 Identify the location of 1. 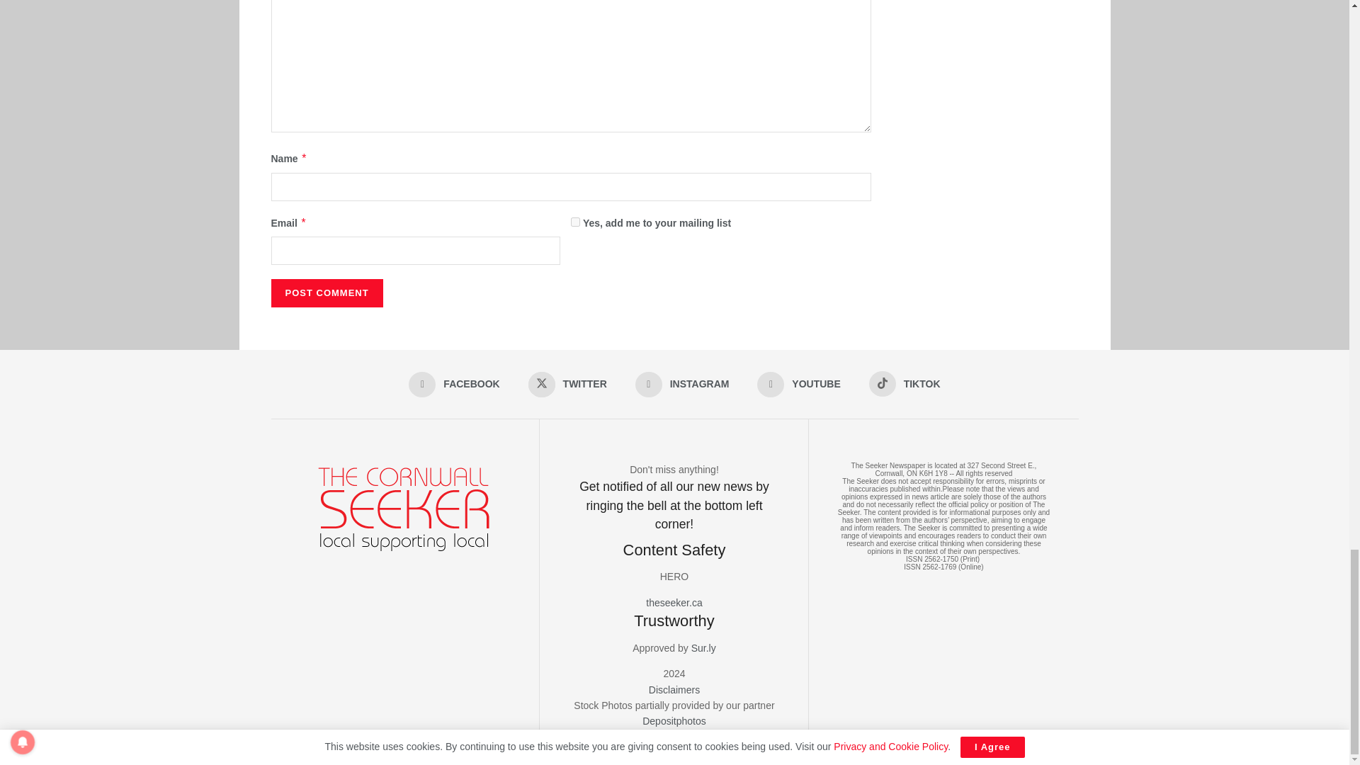
(575, 221).